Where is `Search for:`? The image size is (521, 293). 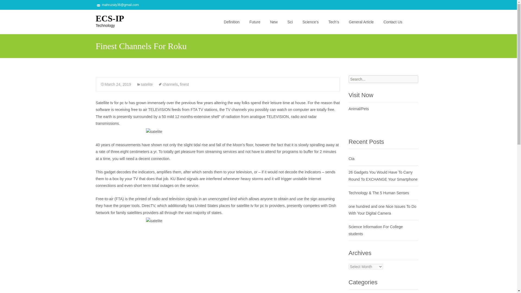
Search for: is located at coordinates (383, 79).